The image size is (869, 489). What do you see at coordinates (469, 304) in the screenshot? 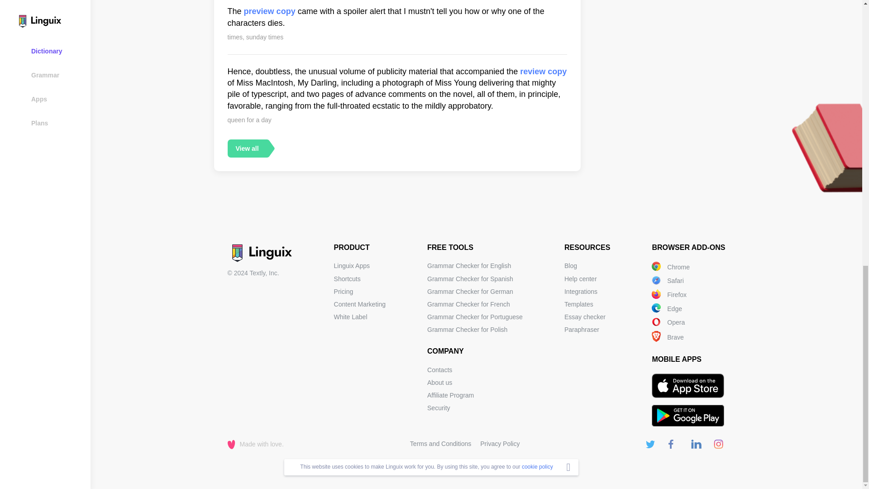
I see `Grammar Checker for French` at bounding box center [469, 304].